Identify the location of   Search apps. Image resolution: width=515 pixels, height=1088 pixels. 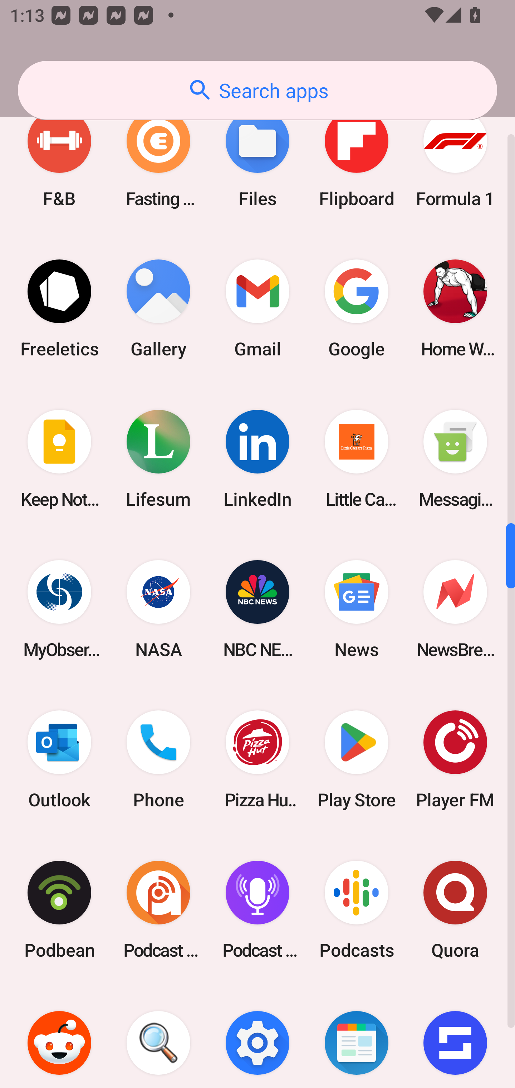
(257, 90).